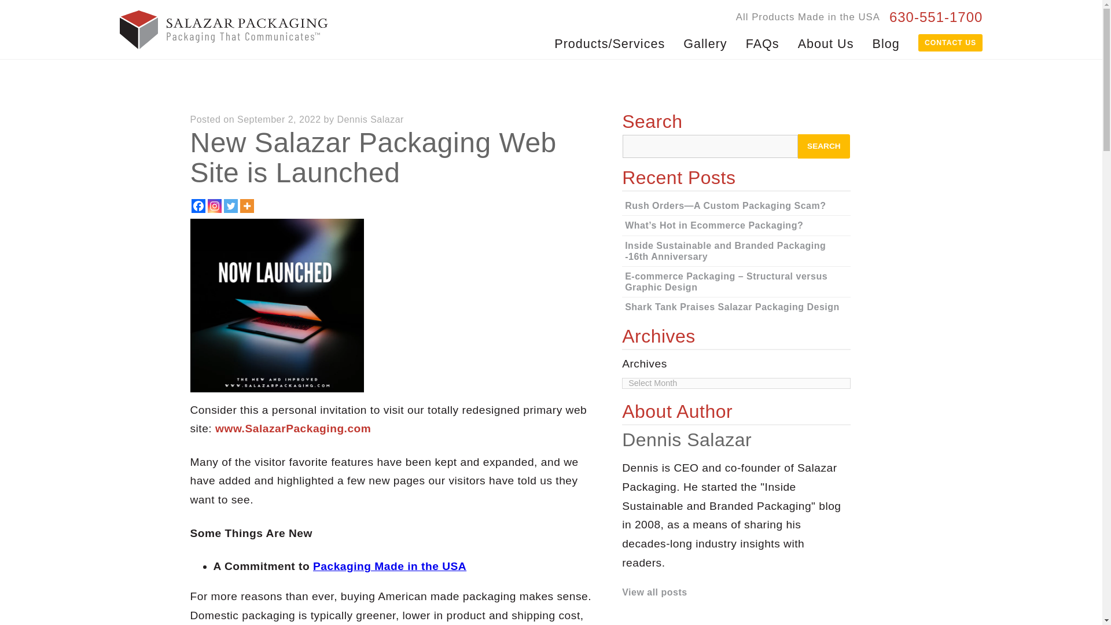 The image size is (1111, 625). I want to click on More, so click(247, 206).